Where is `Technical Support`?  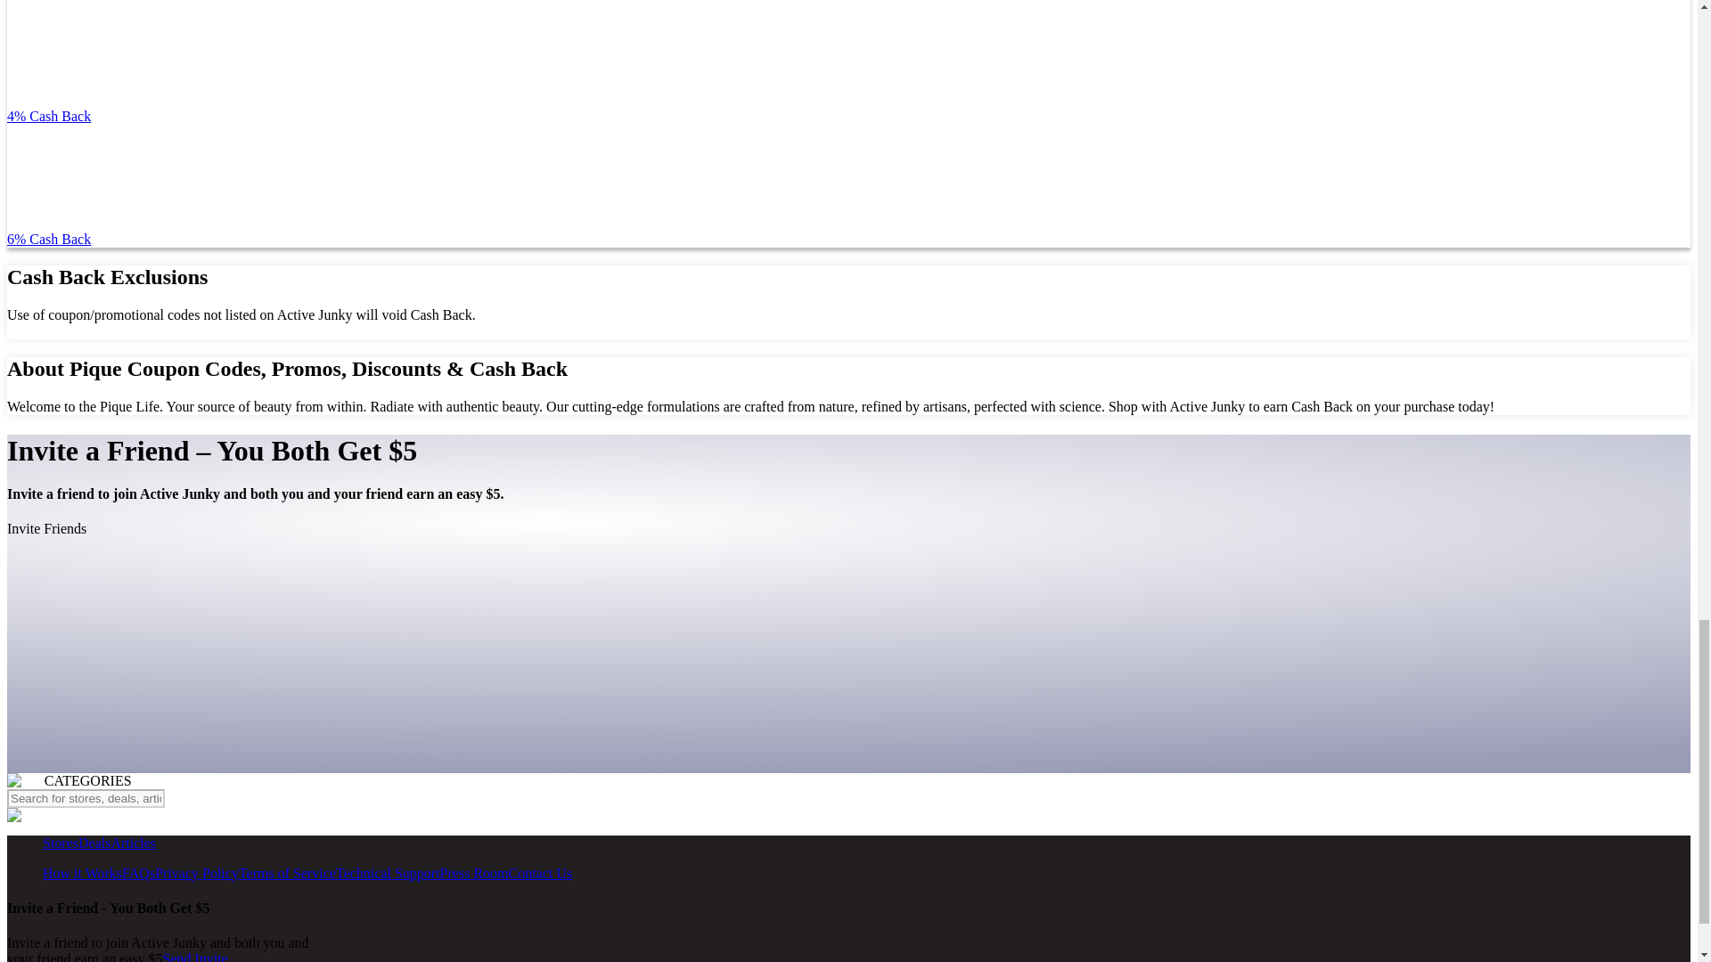
Technical Support is located at coordinates (387, 873).